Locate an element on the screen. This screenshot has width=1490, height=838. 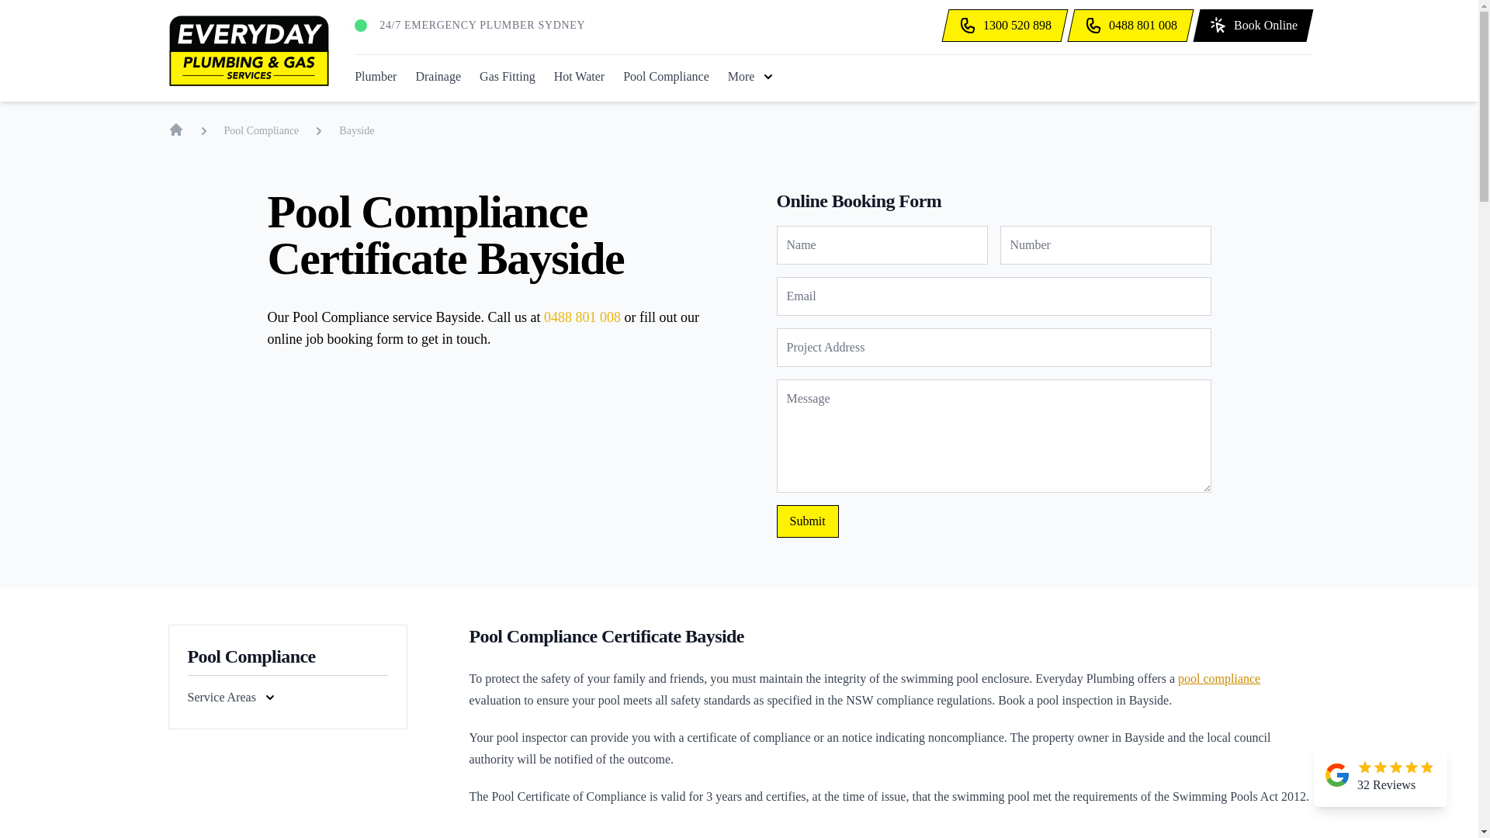
Sydney Plumber is located at coordinates (375, 77).